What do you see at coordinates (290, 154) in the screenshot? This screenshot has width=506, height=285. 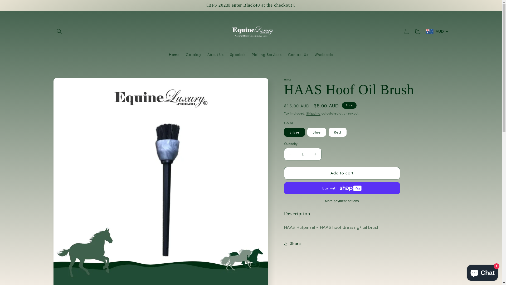 I see `Decrease quantity for HAAS Hoof Oil Brush` at bounding box center [290, 154].